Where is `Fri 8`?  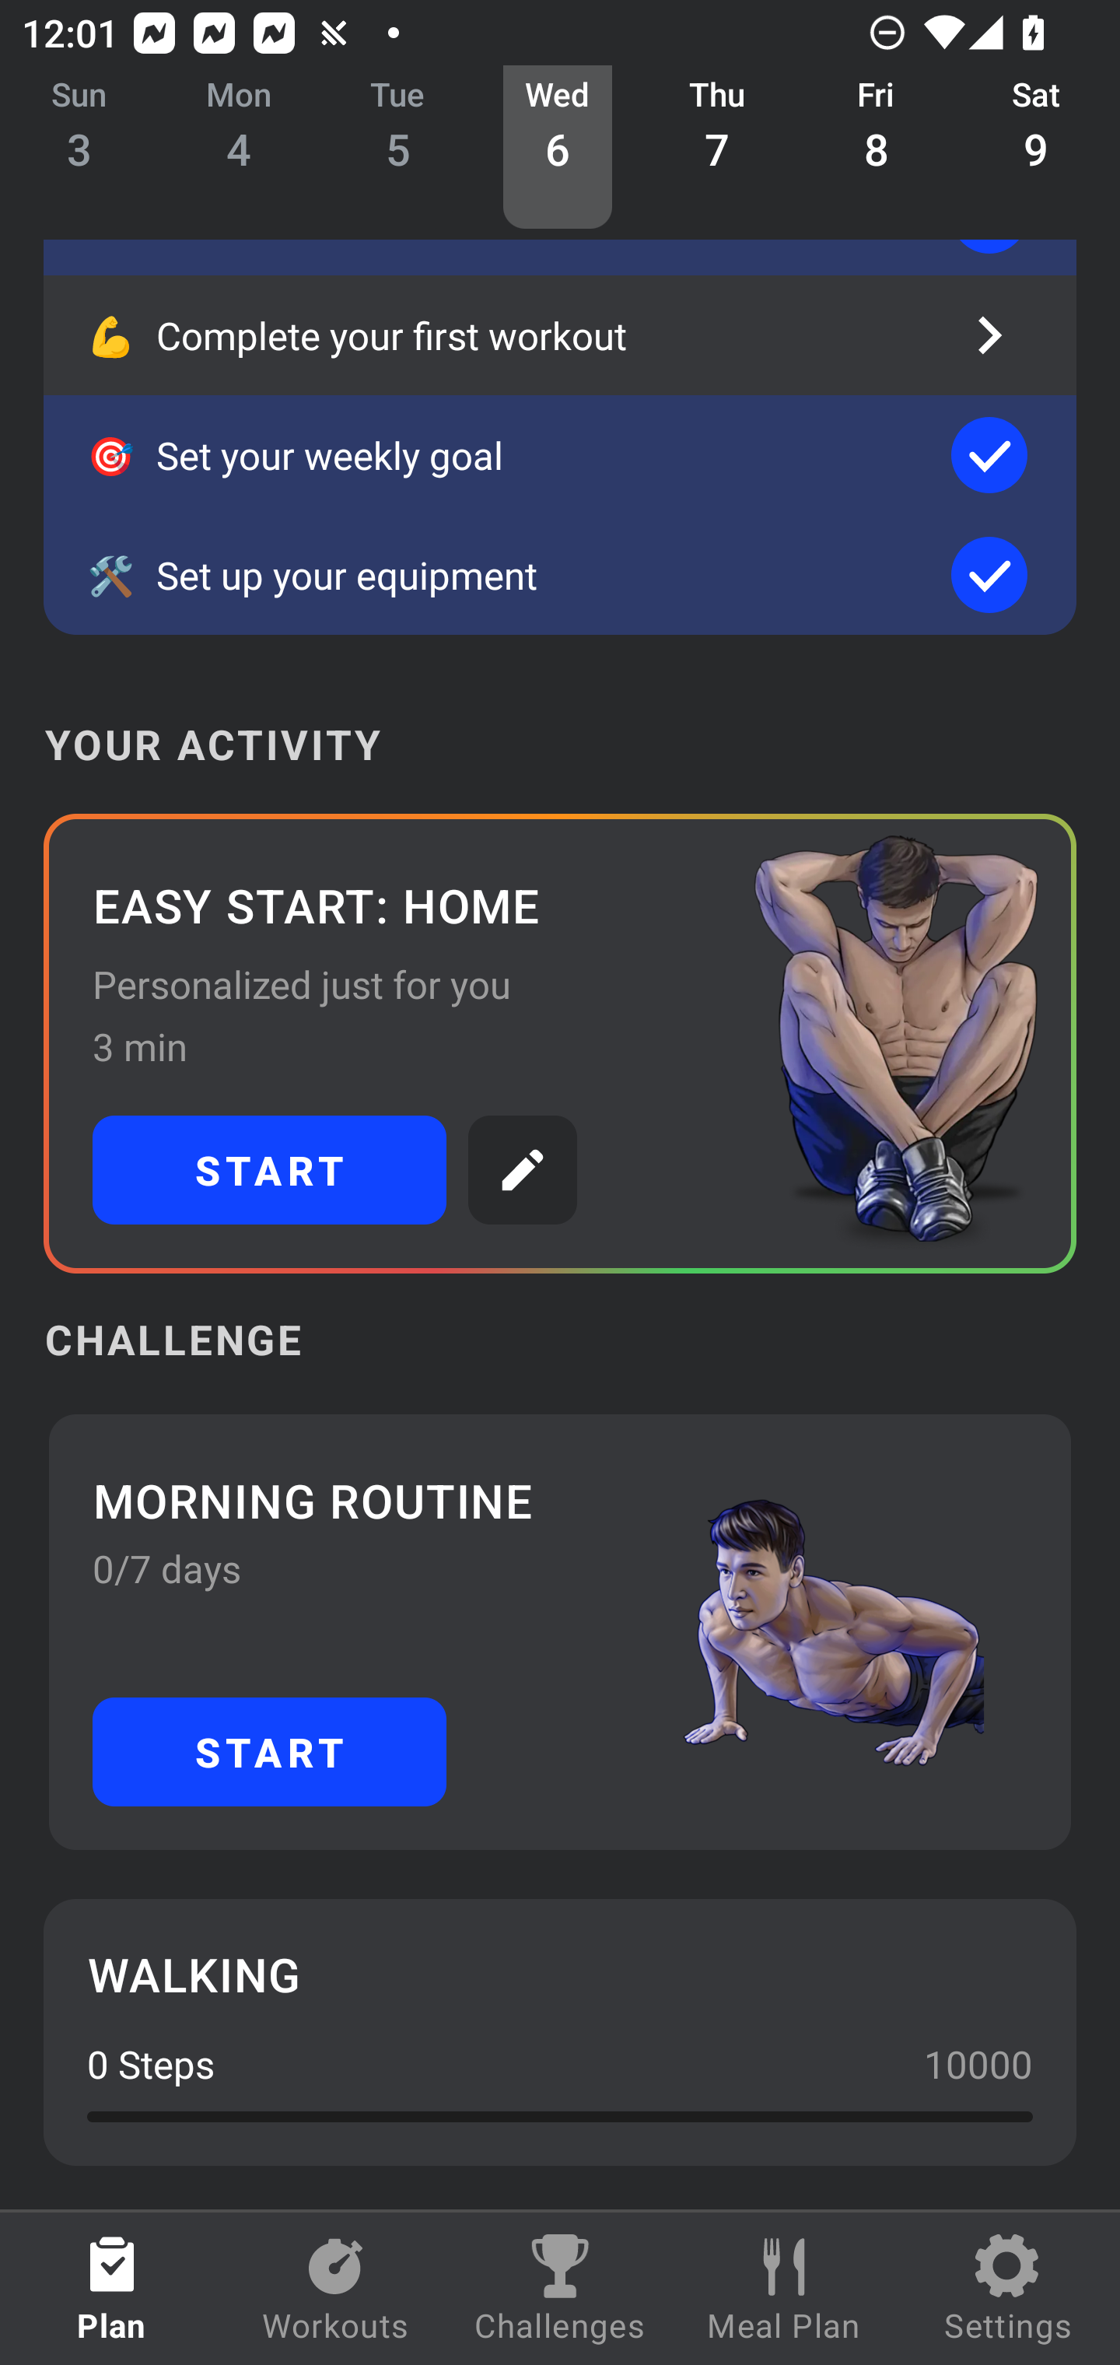
Fri 8 is located at coordinates (877, 148).